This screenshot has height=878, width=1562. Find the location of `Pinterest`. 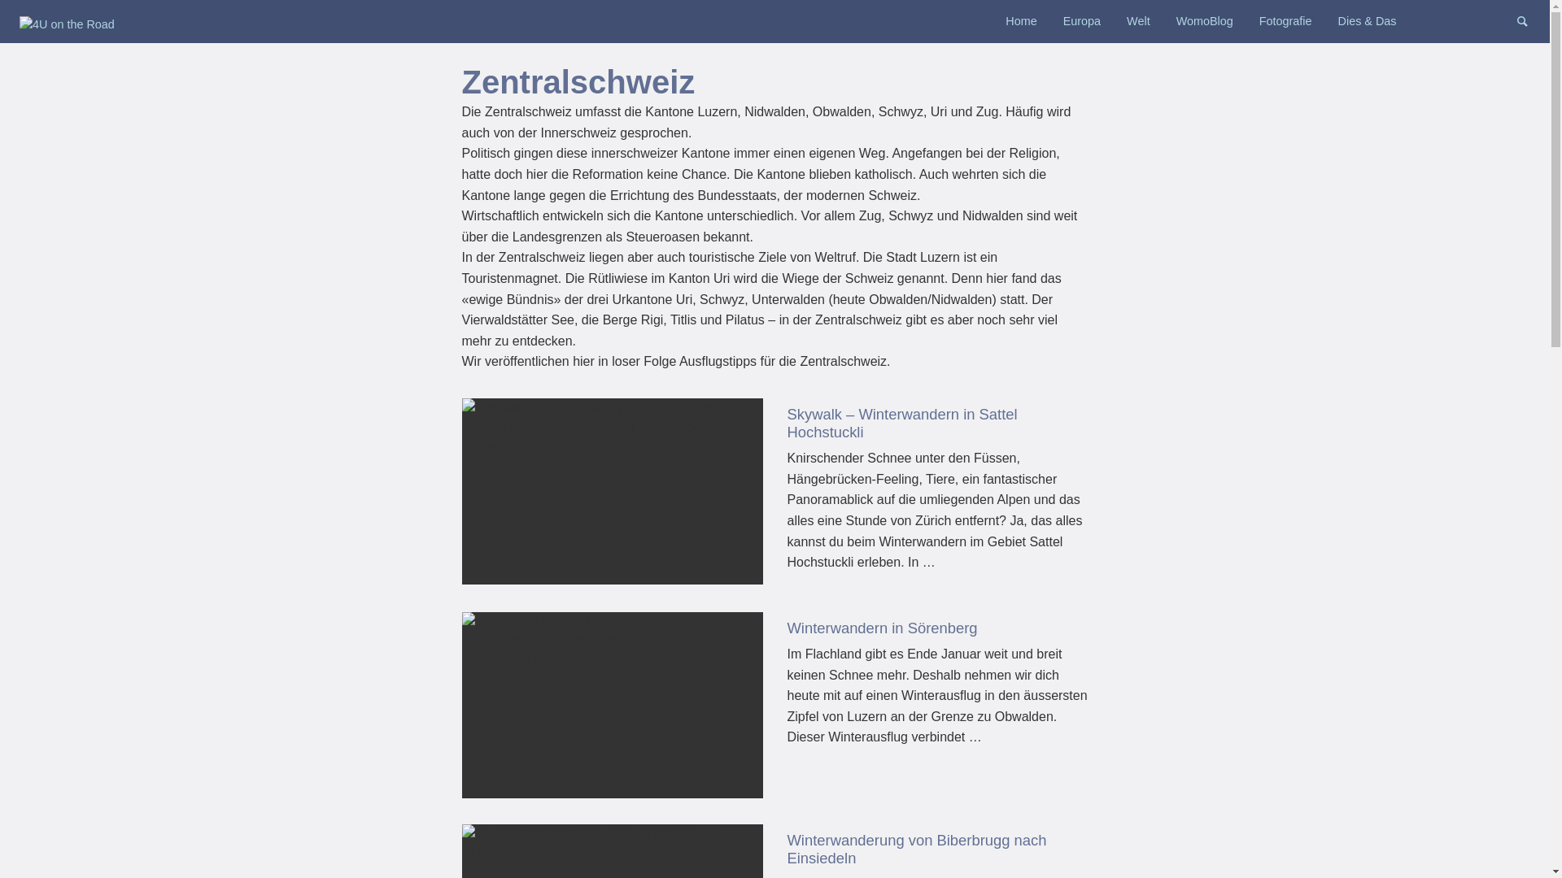

Pinterest is located at coordinates (1478, 20).